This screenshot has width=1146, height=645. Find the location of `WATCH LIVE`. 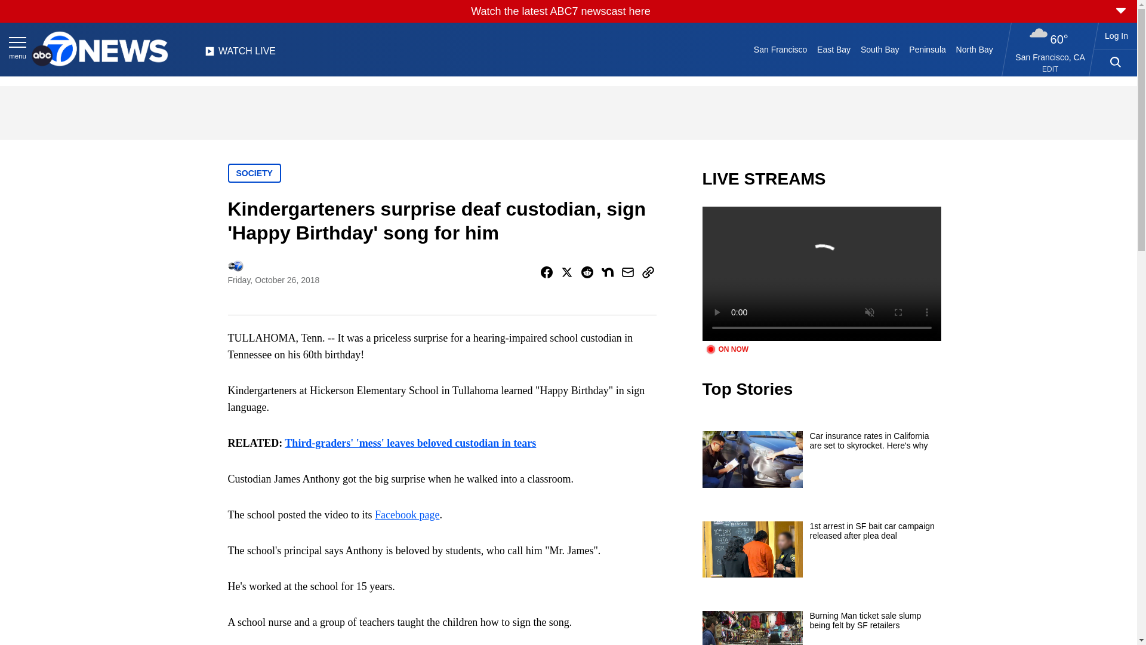

WATCH LIVE is located at coordinates (240, 54).